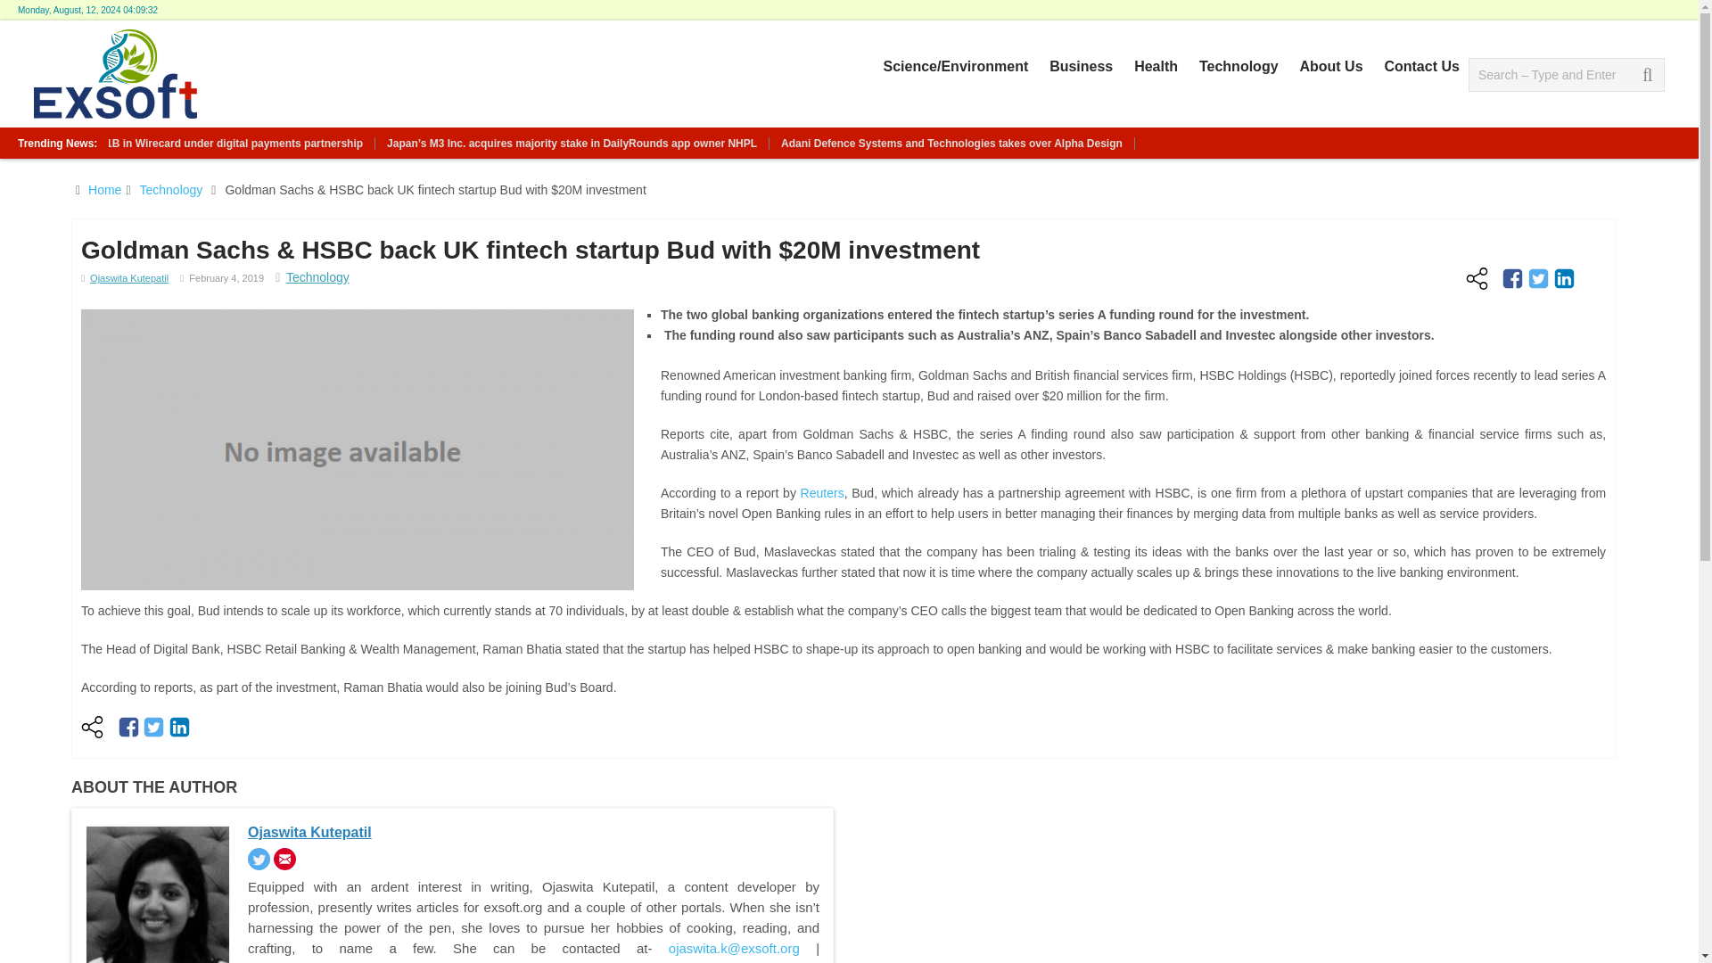  What do you see at coordinates (1330, 66) in the screenshot?
I see `About Us` at bounding box center [1330, 66].